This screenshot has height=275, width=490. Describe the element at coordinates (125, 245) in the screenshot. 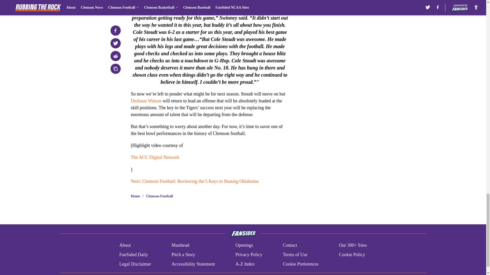

I see `About` at that location.